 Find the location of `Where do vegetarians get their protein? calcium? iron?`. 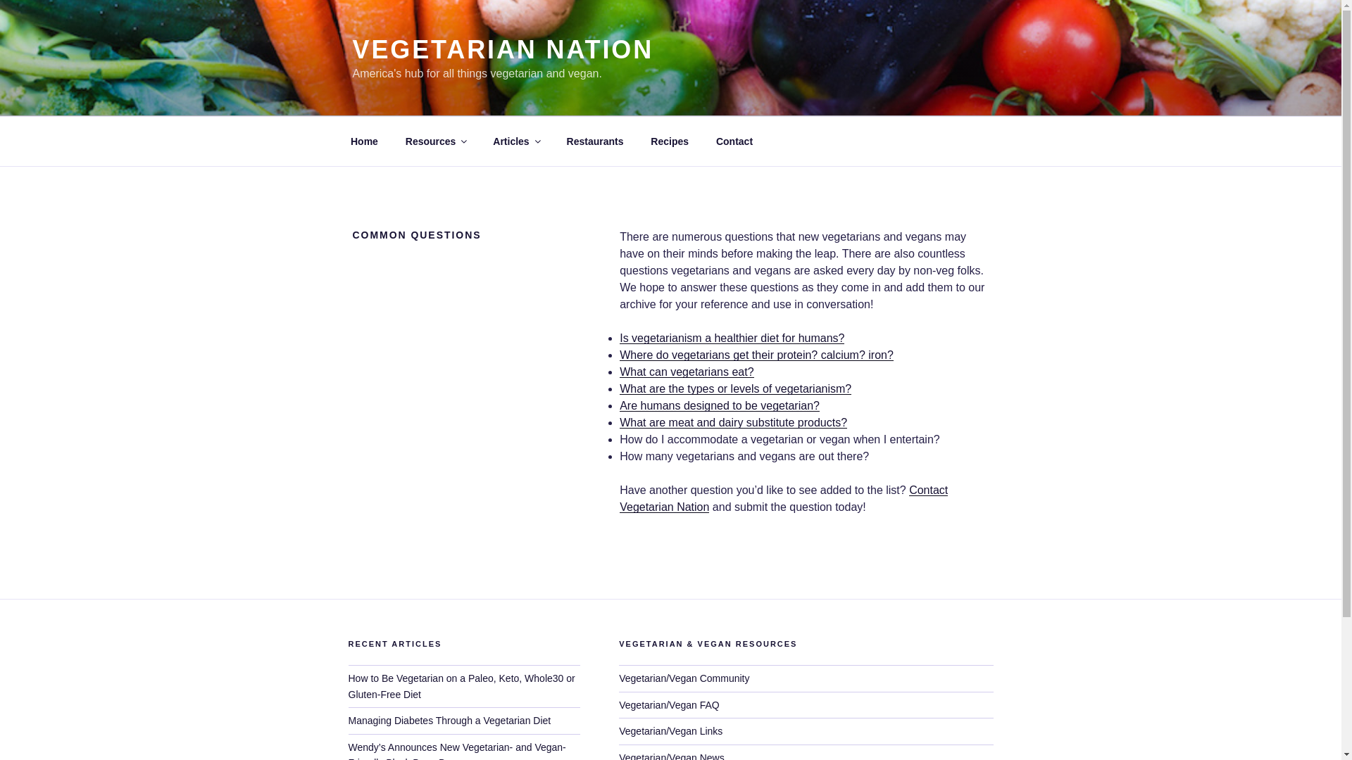

Where do vegetarians get their protein? calcium? iron? is located at coordinates (756, 355).